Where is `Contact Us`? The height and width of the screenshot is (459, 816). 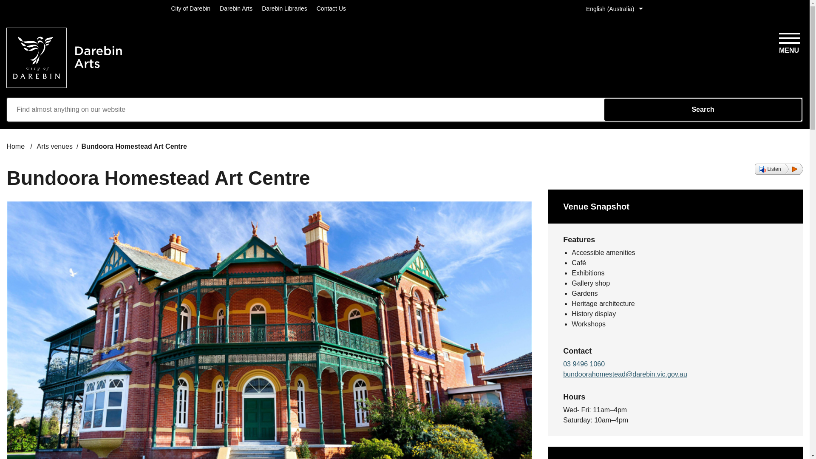
Contact Us is located at coordinates (331, 8).